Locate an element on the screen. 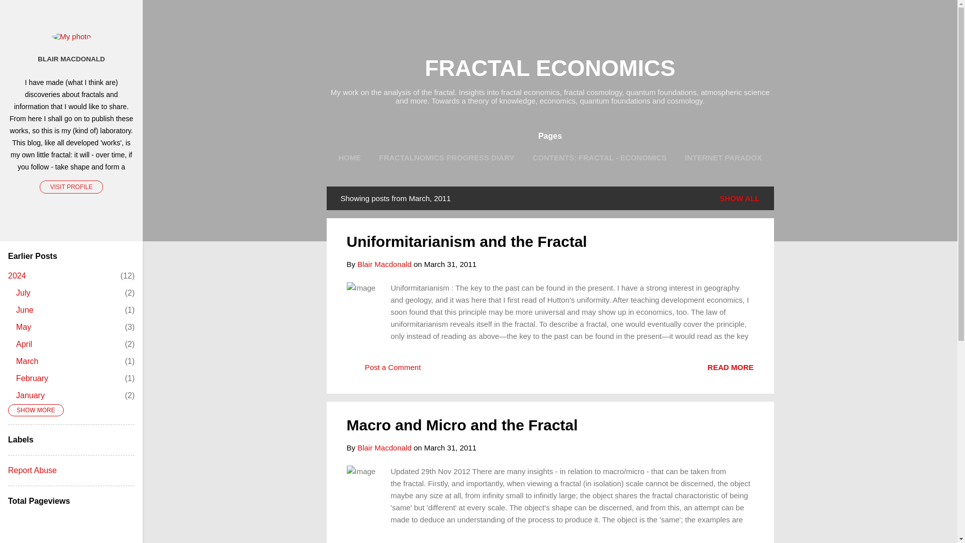 The height and width of the screenshot is (543, 965). March 31, 2011 is located at coordinates (450, 264).